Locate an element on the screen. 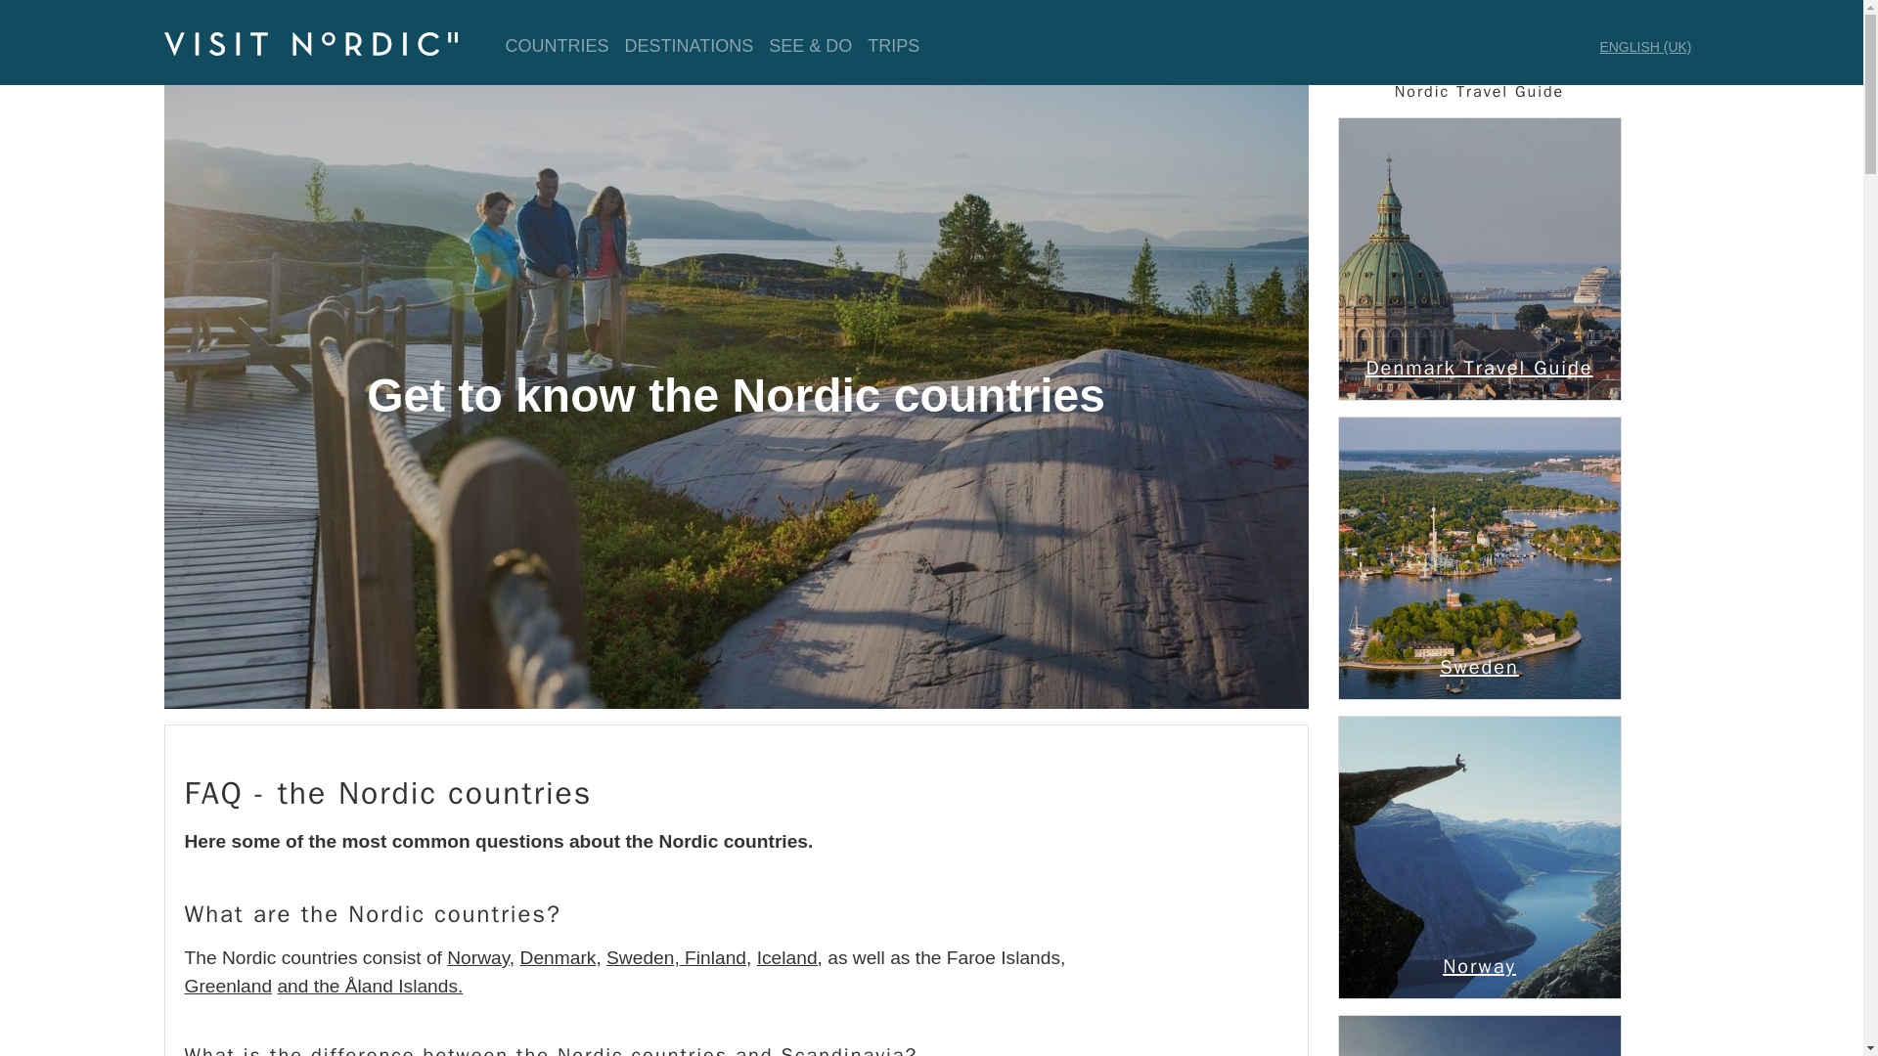  Denmark Travel Guide is located at coordinates (1479, 368).